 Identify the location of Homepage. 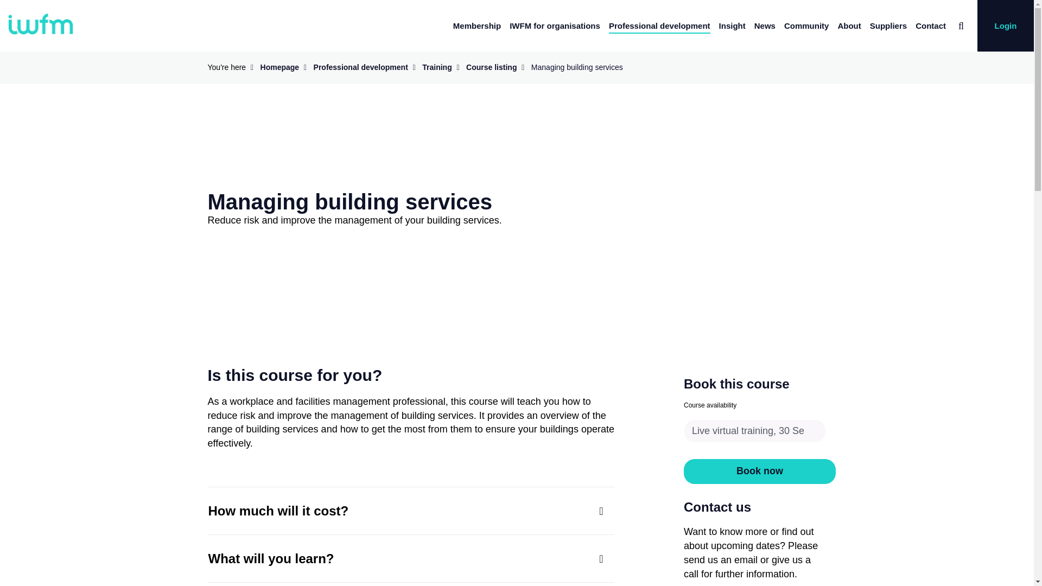
(280, 67).